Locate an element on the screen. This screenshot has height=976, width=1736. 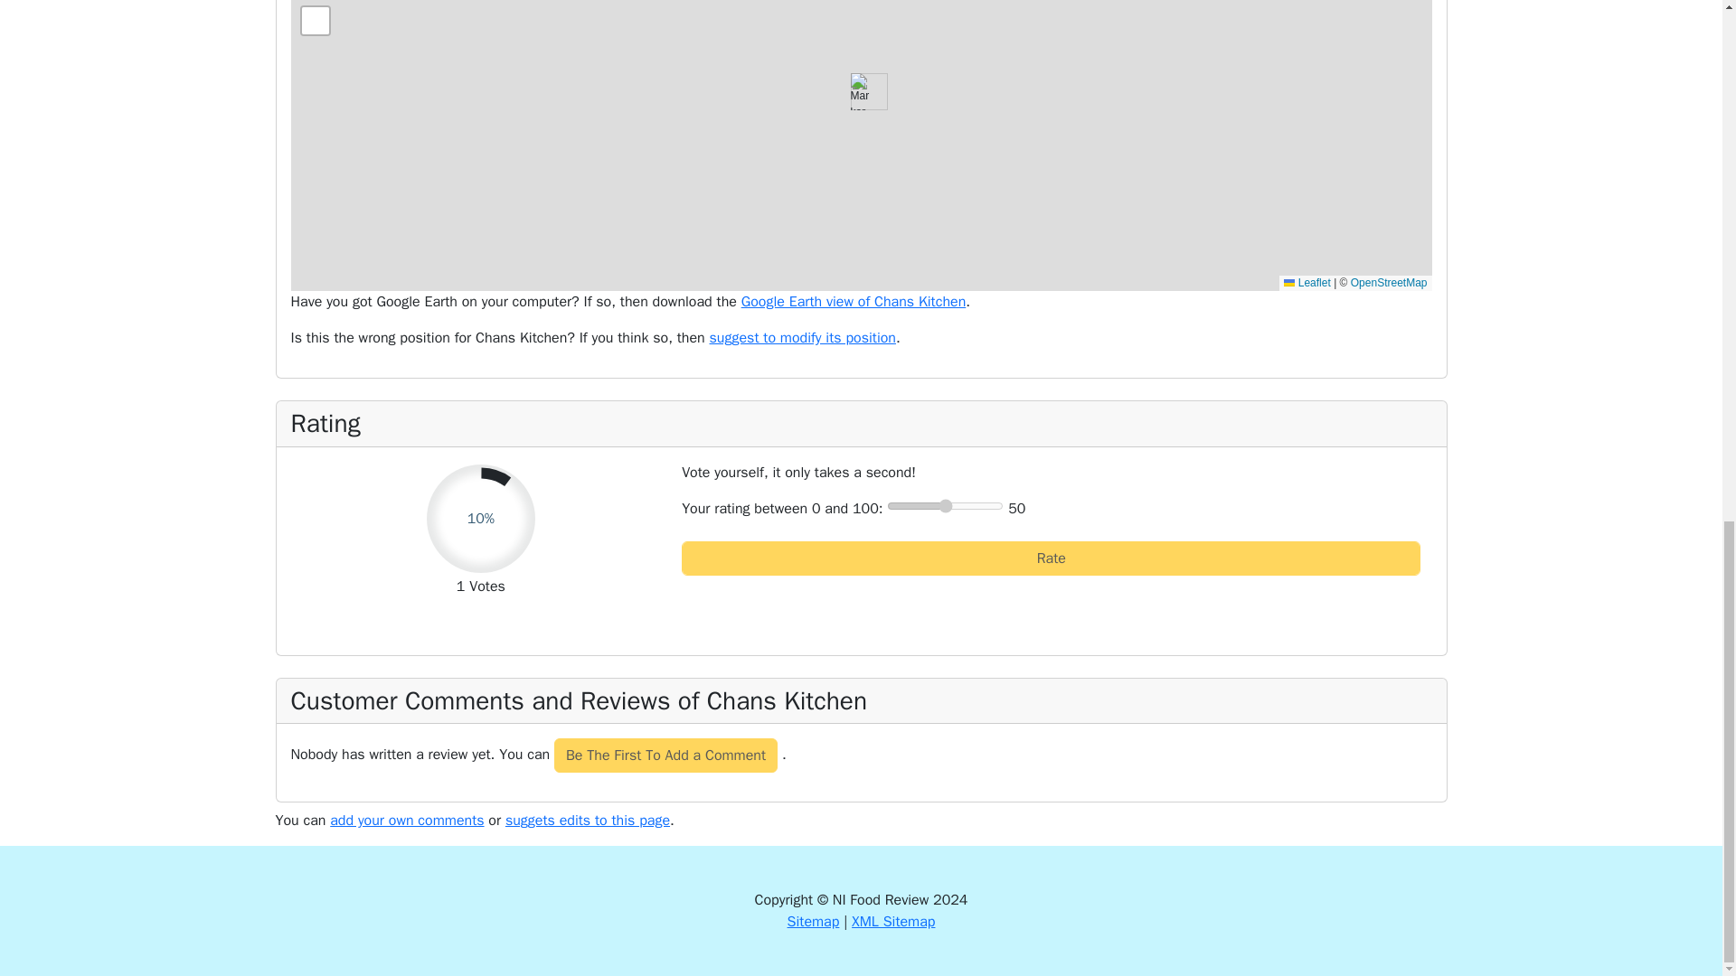
50 is located at coordinates (945, 506).